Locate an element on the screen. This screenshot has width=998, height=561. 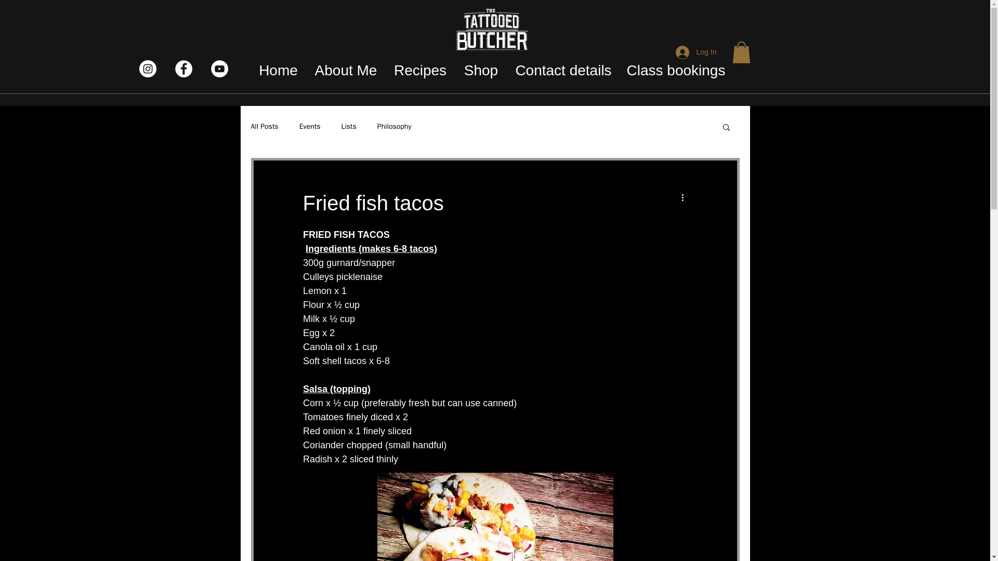
Recipes is located at coordinates (420, 70).